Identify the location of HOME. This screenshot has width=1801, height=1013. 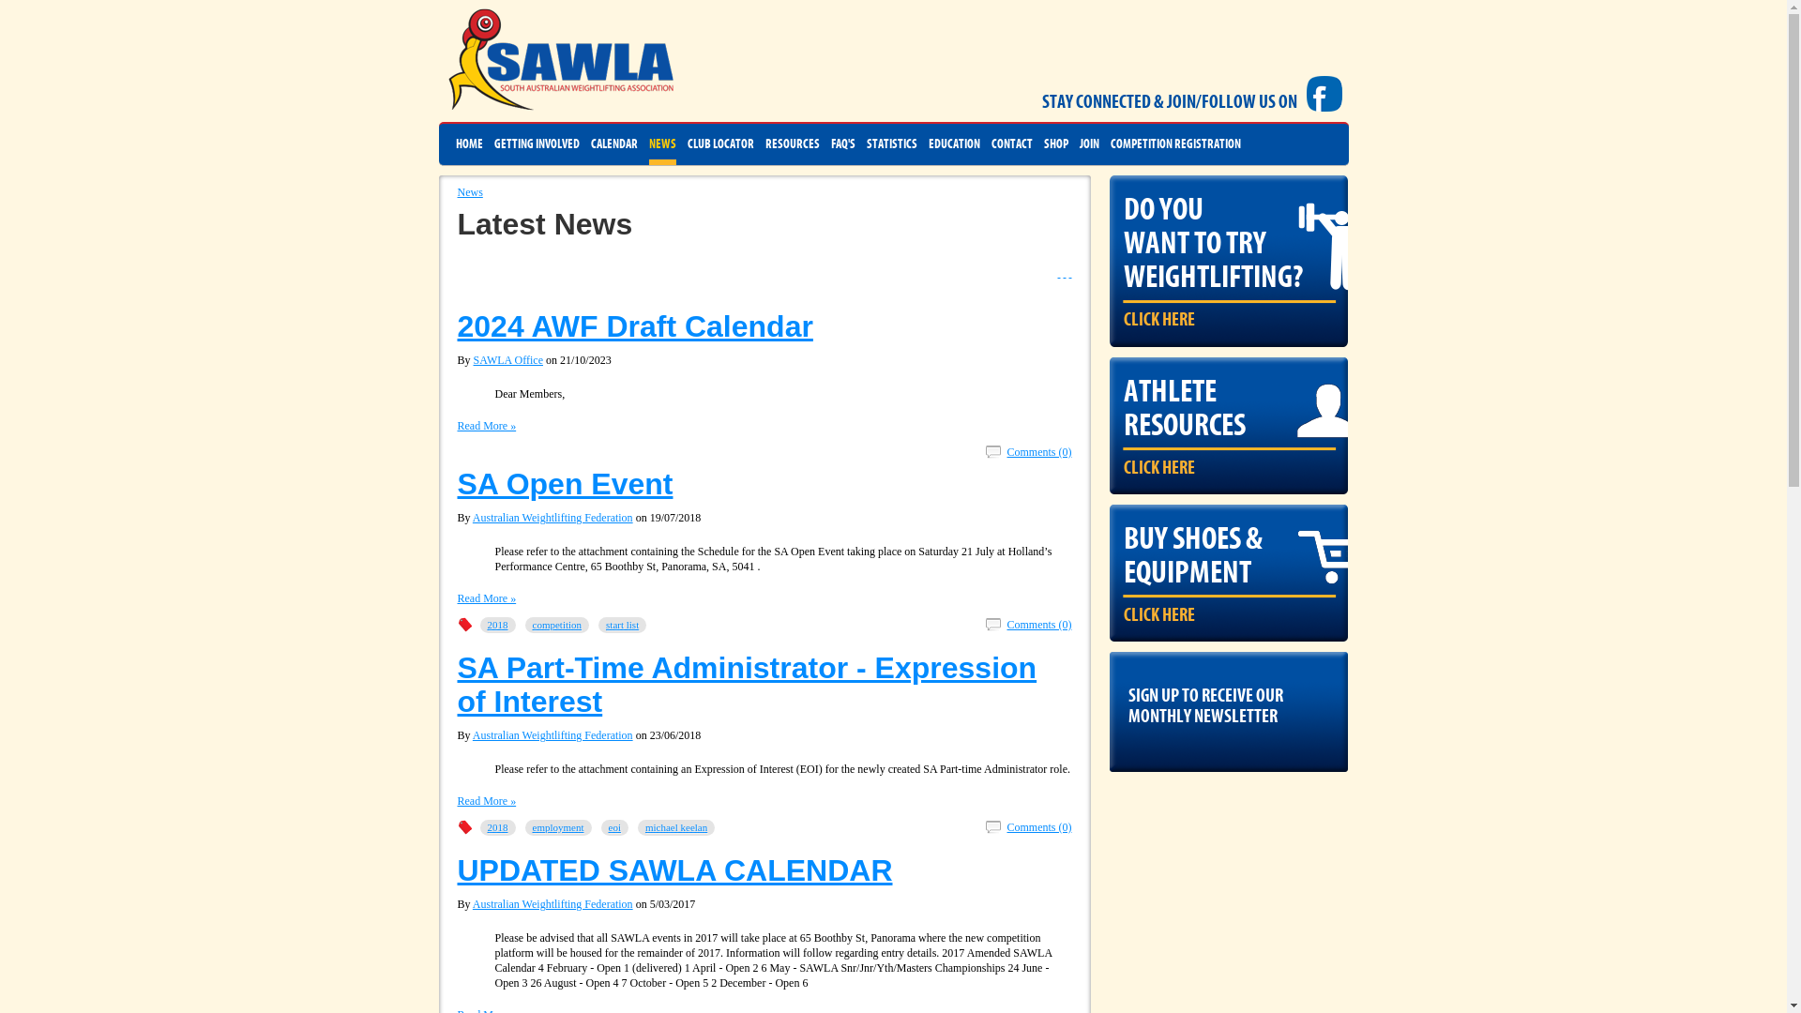
(469, 144).